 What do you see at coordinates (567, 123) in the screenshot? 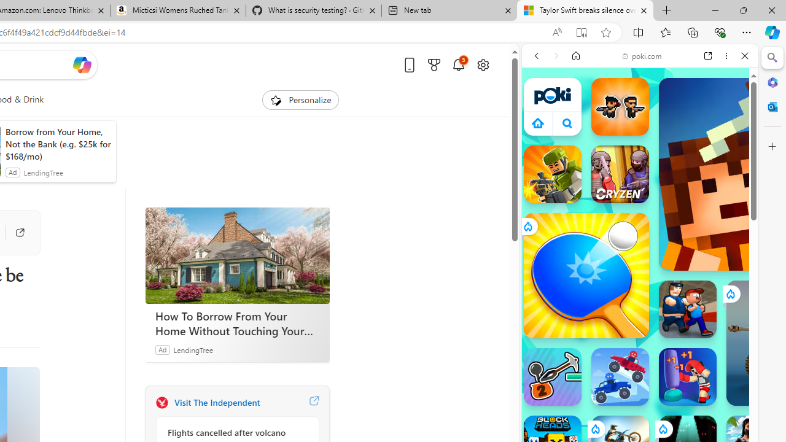
I see `Class: B_5ykBA46kDOxiz_R9wm` at bounding box center [567, 123].